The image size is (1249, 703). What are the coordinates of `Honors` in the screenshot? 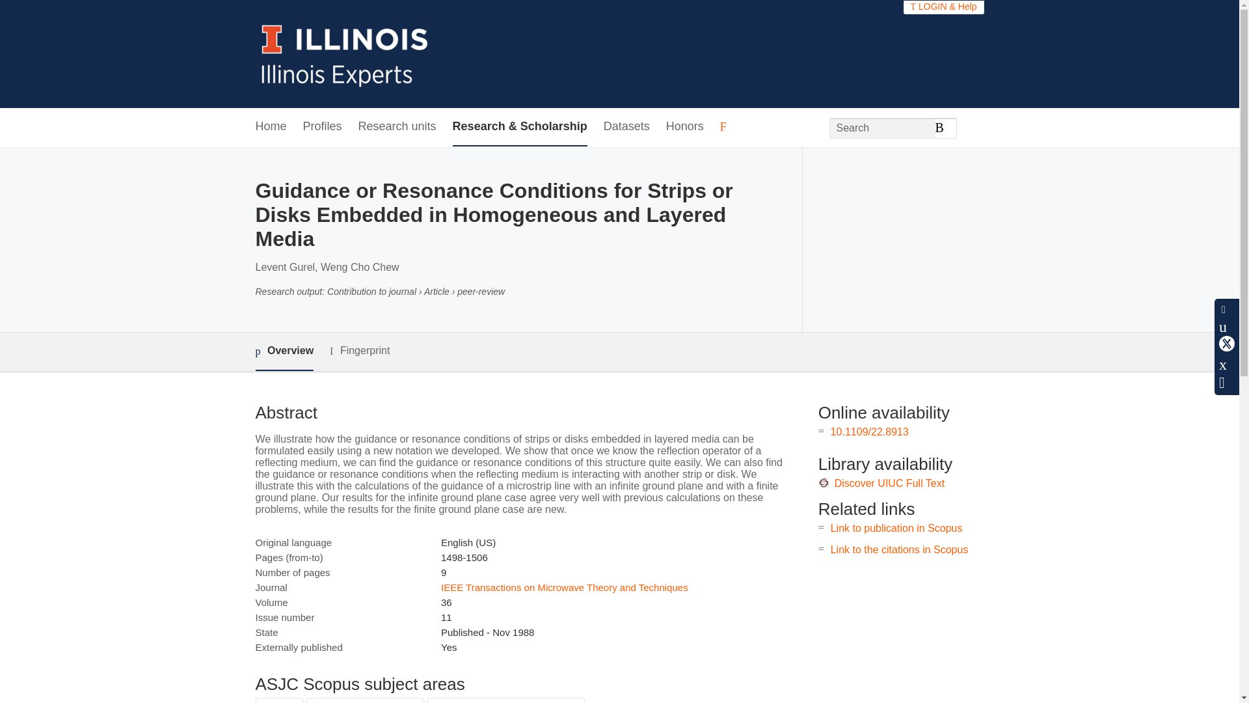 It's located at (684, 127).